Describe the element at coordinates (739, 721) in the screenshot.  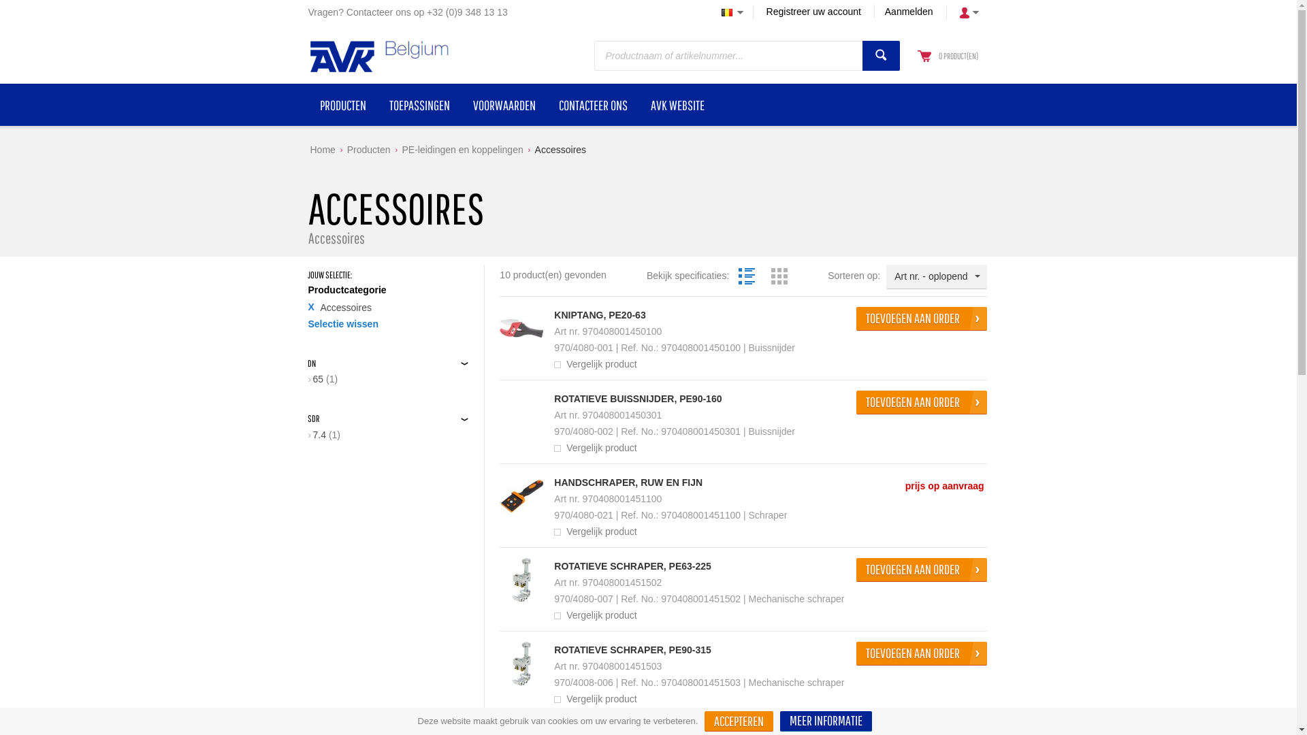
I see `ACCEPTEREN` at that location.